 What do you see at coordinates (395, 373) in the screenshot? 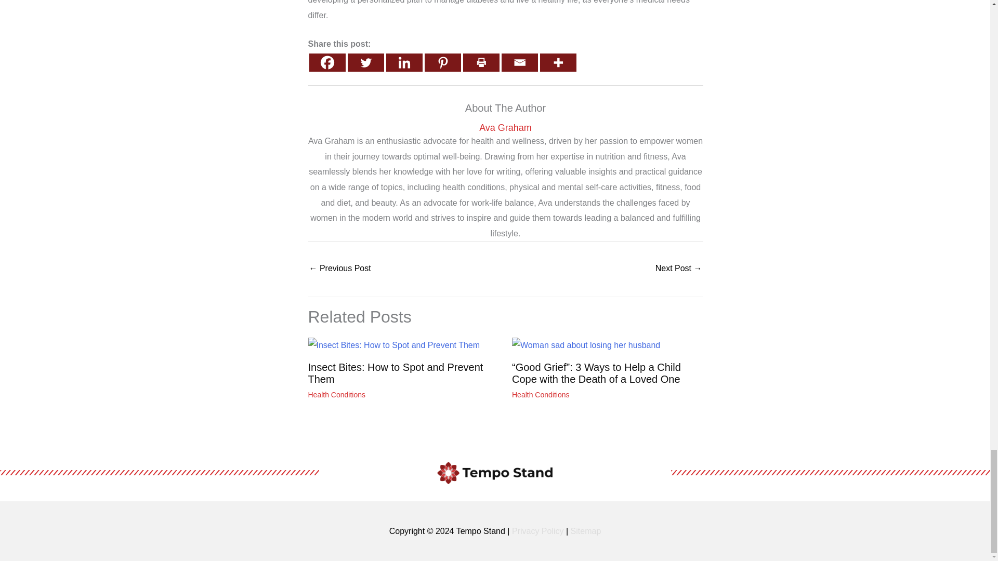
I see `Insect Bites: How to Spot and Prevent Them` at bounding box center [395, 373].